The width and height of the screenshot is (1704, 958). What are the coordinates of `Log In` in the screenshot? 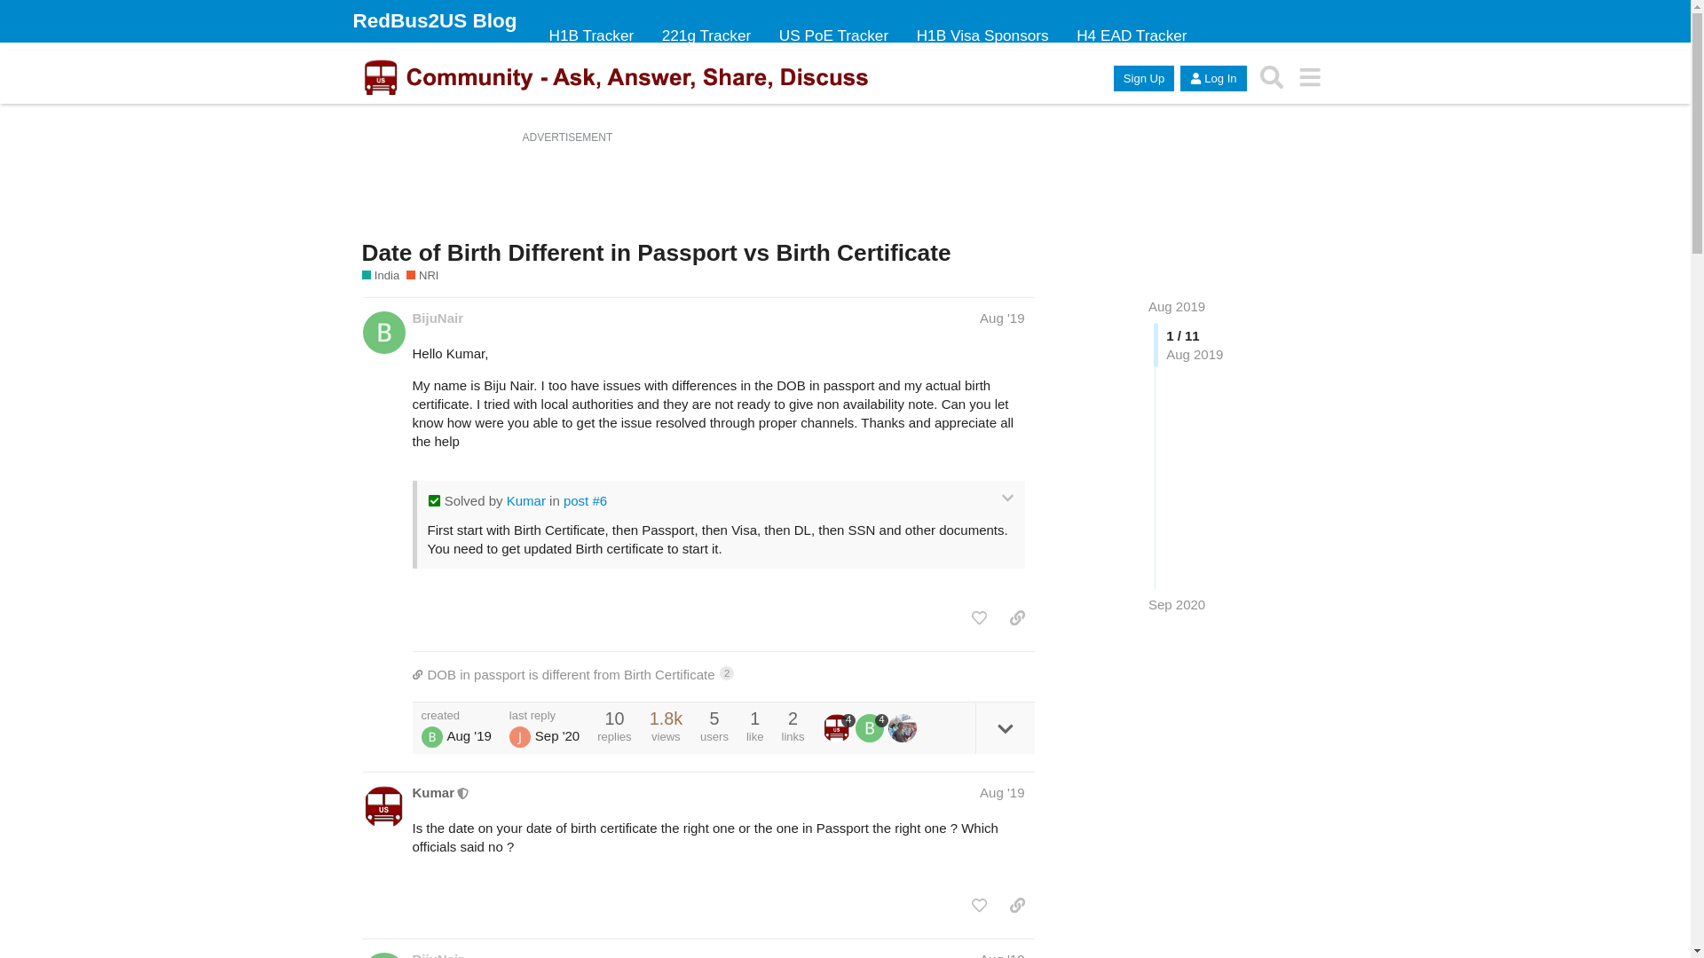 It's located at (1212, 78).